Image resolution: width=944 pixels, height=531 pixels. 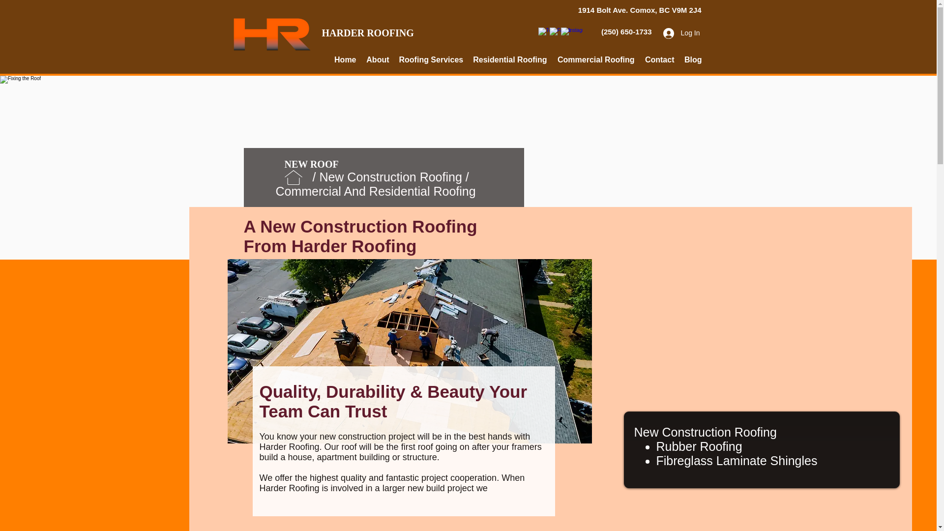 I want to click on Fibreglass Laminate Shingles, so click(x=737, y=461).